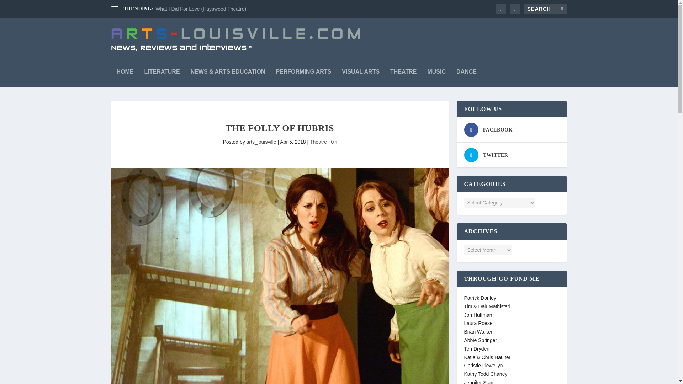 The image size is (683, 384). I want to click on PERFORMING ARTS, so click(303, 74).